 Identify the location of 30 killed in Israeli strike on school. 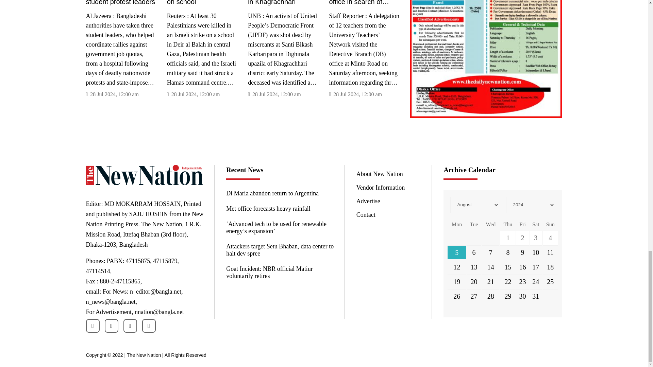
(202, 3).